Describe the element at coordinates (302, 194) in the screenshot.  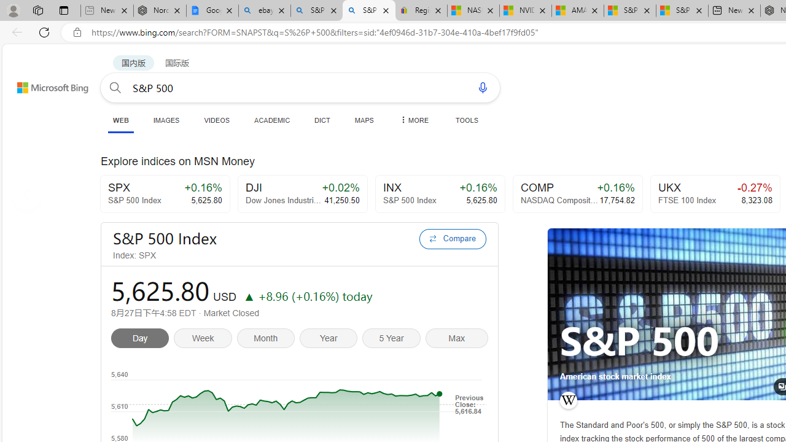
I see `DJI +0.02% Dow Jones Industrial Average Index 41,250.50` at that location.